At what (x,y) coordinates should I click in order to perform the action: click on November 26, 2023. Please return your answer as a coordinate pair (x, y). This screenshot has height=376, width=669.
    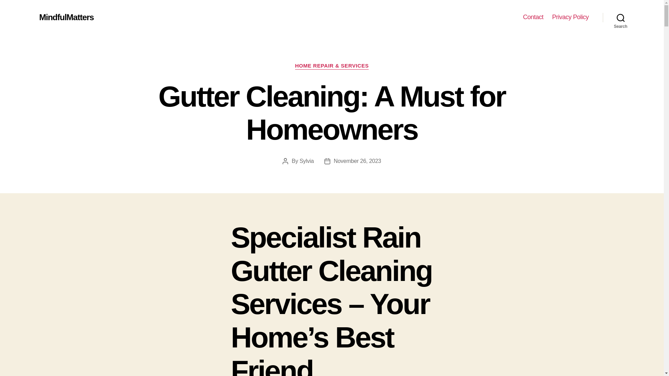
    Looking at the image, I should click on (357, 161).